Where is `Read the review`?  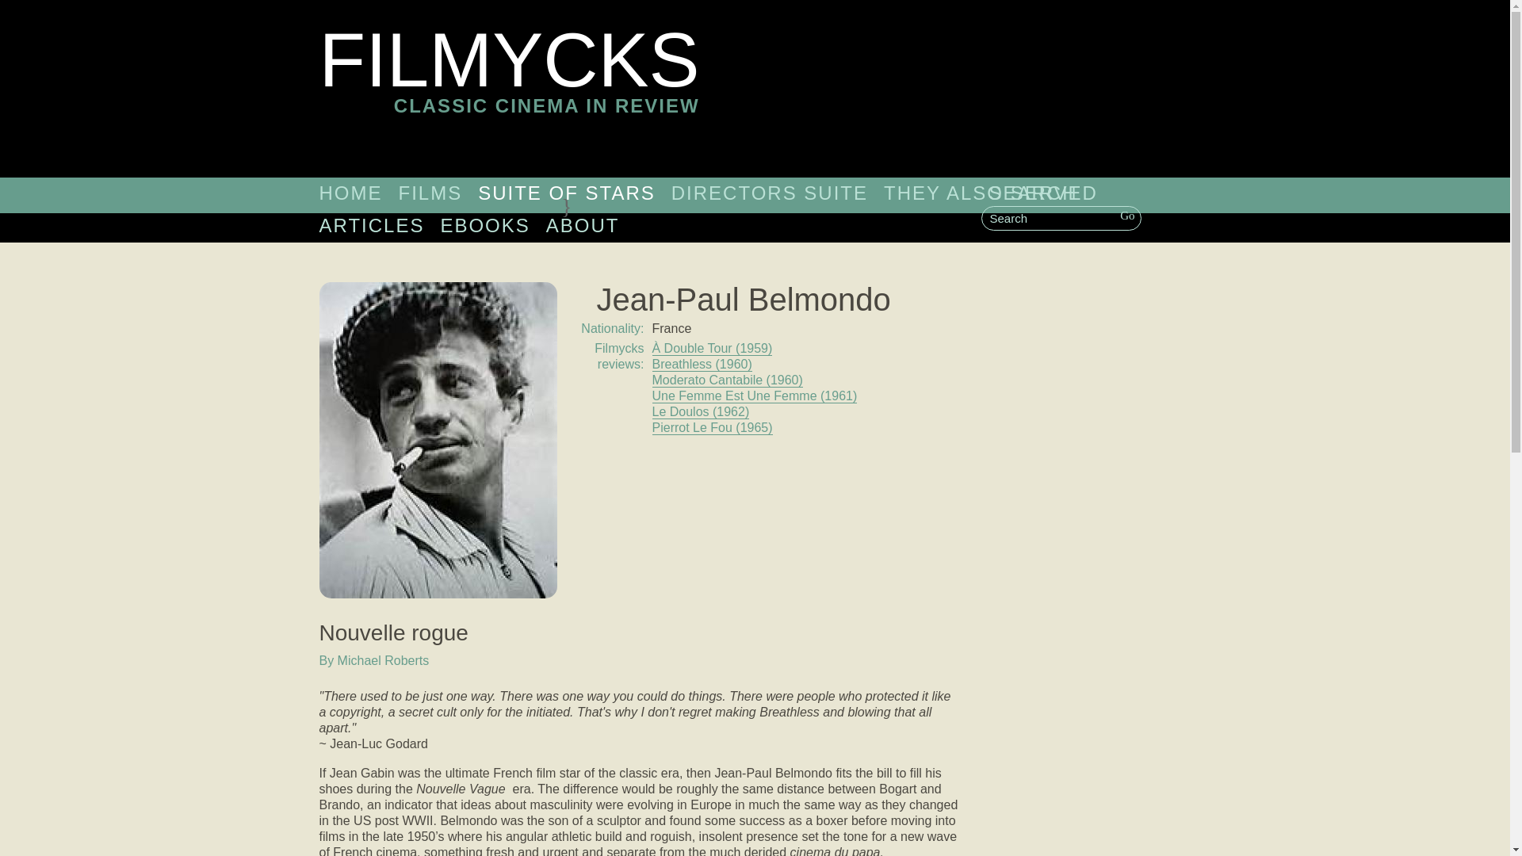 Read the review is located at coordinates (430, 193).